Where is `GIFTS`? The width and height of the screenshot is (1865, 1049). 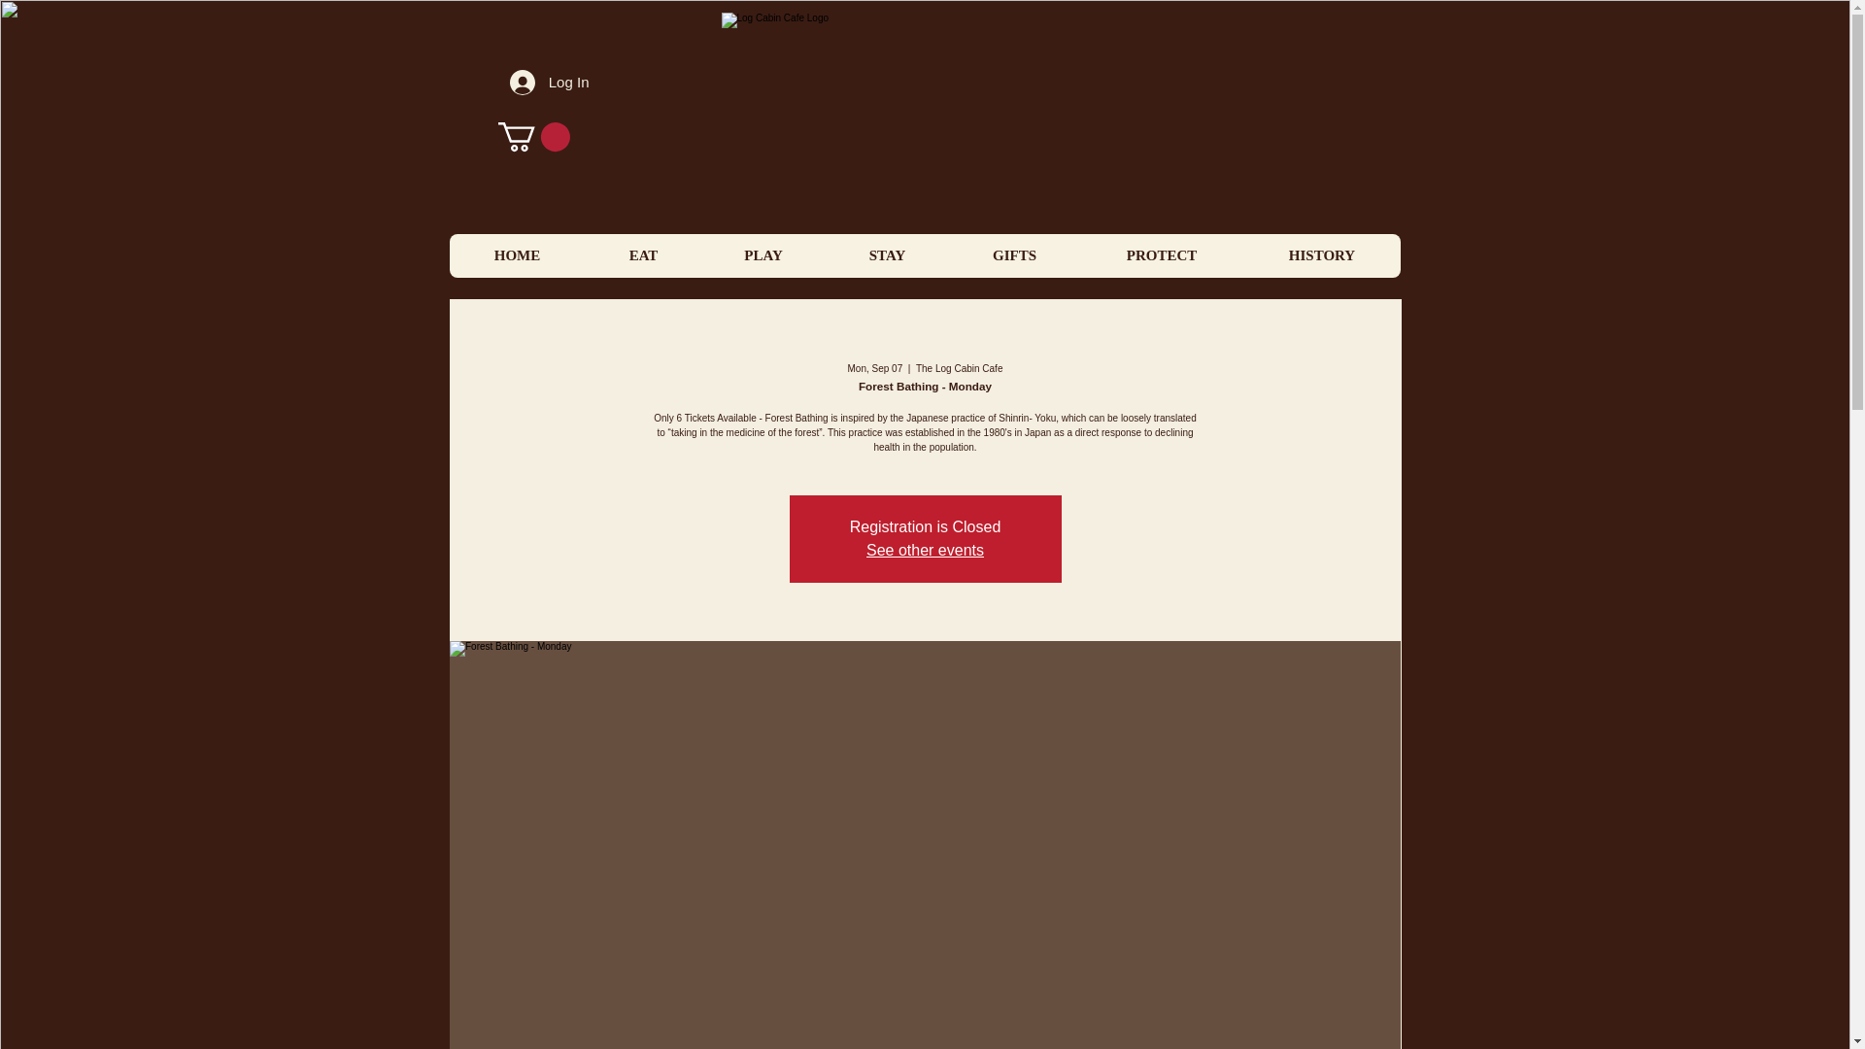
GIFTS is located at coordinates (1013, 255).